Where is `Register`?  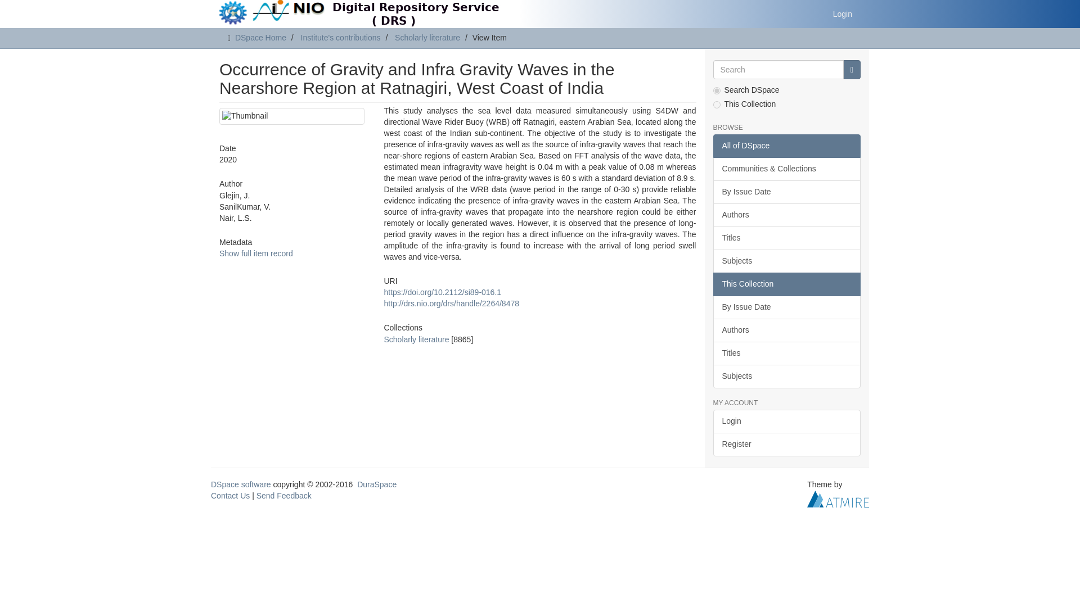
Register is located at coordinates (786, 445).